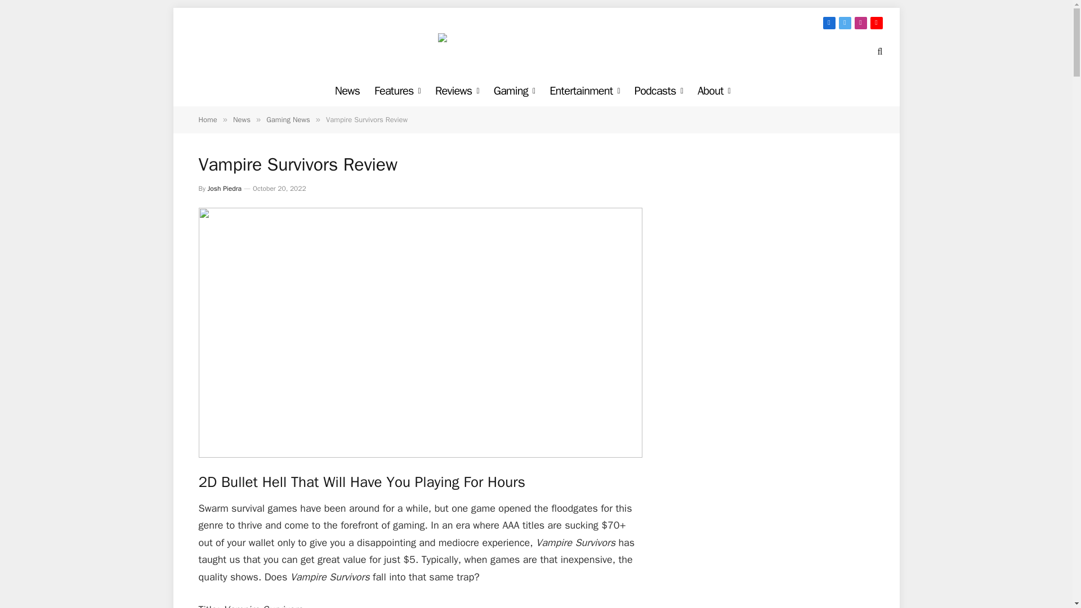 The width and height of the screenshot is (1081, 608). I want to click on YouTube, so click(876, 23).